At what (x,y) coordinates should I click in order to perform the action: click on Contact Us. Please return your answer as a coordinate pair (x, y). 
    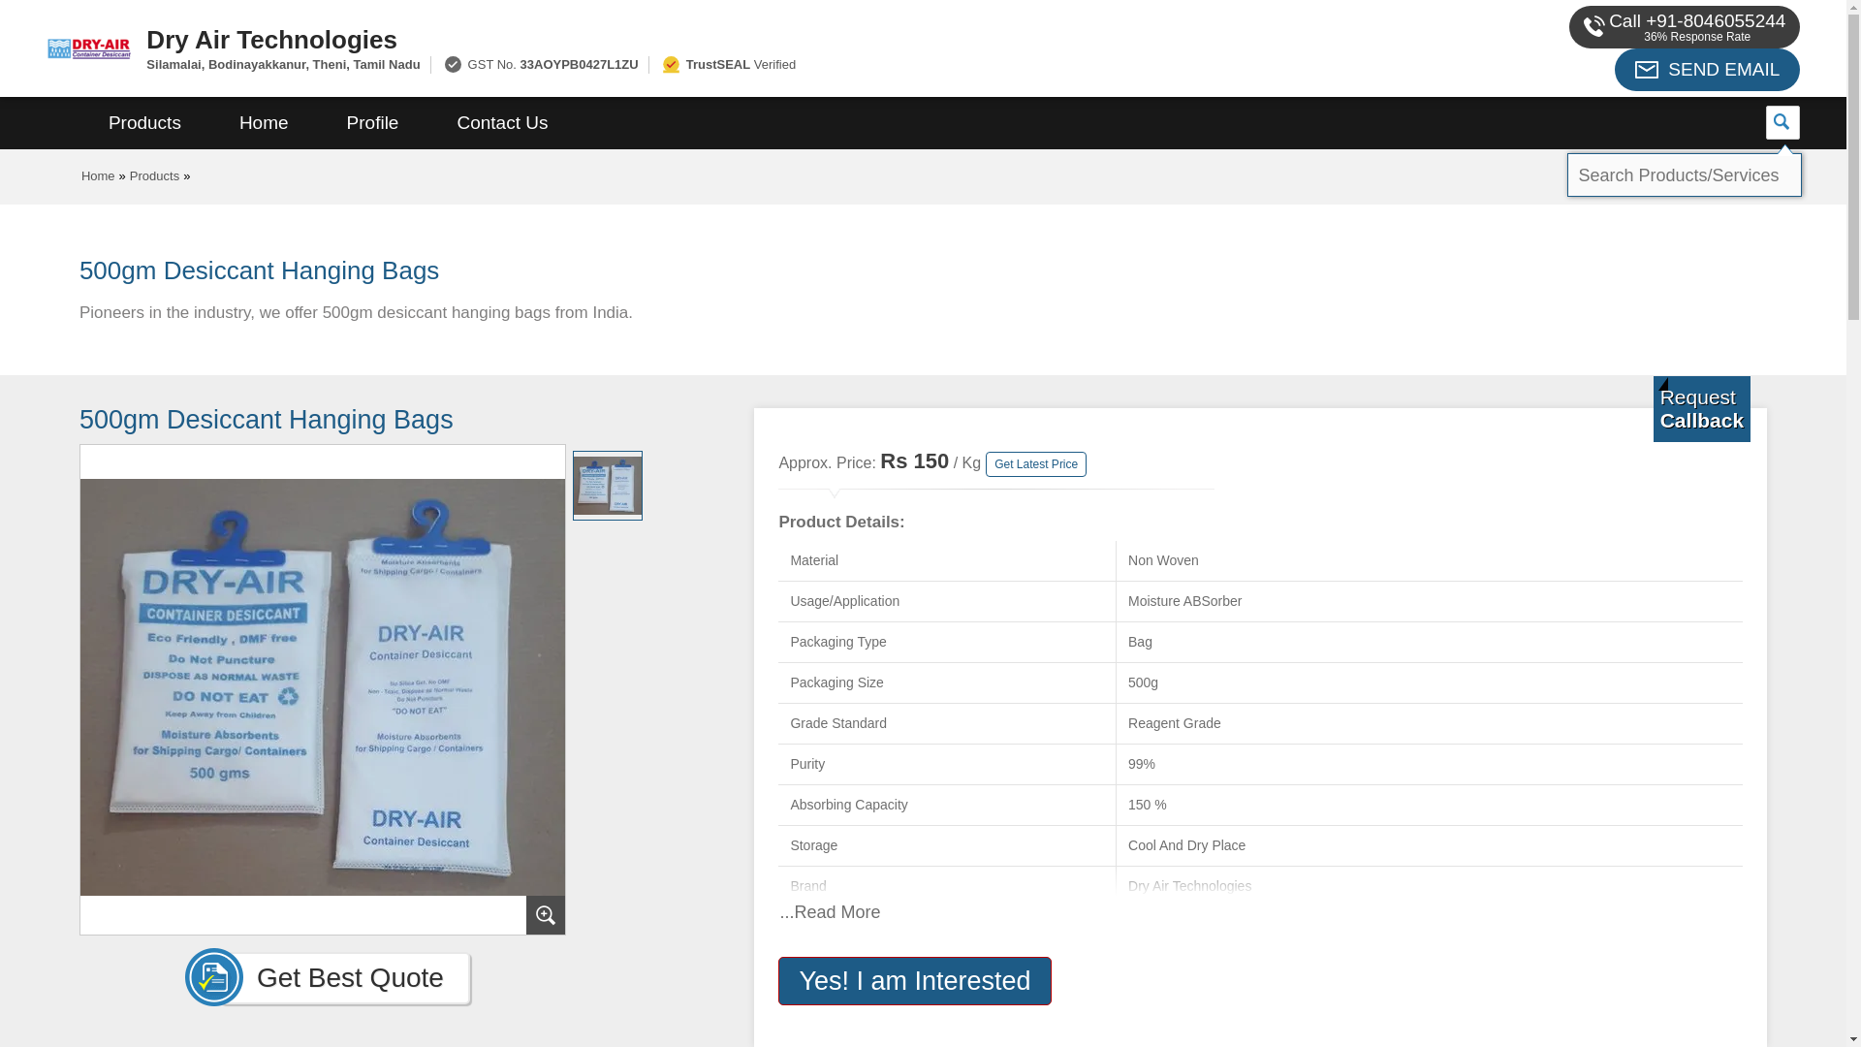
    Looking at the image, I should click on (502, 123).